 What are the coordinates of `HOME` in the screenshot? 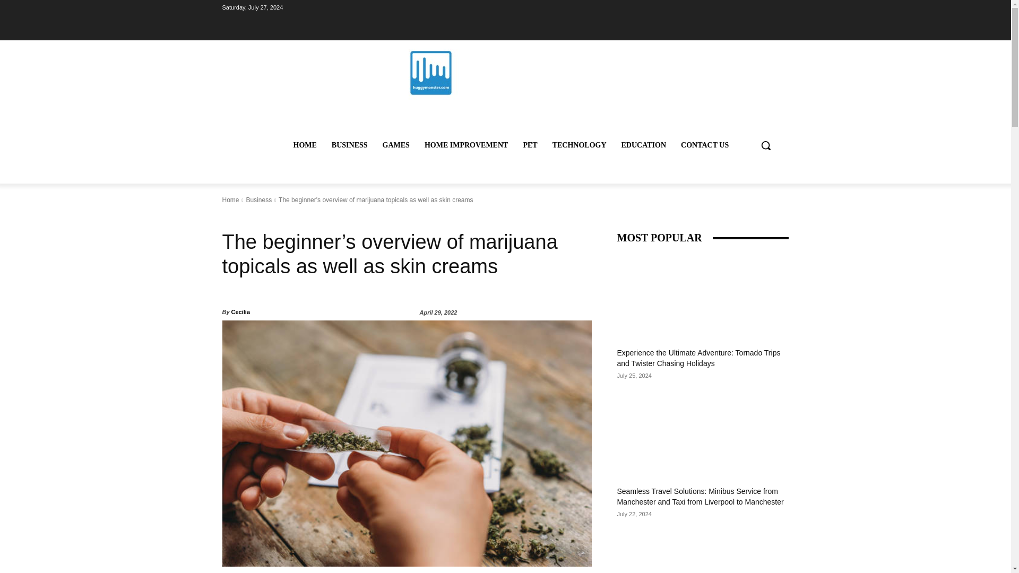 It's located at (305, 145).